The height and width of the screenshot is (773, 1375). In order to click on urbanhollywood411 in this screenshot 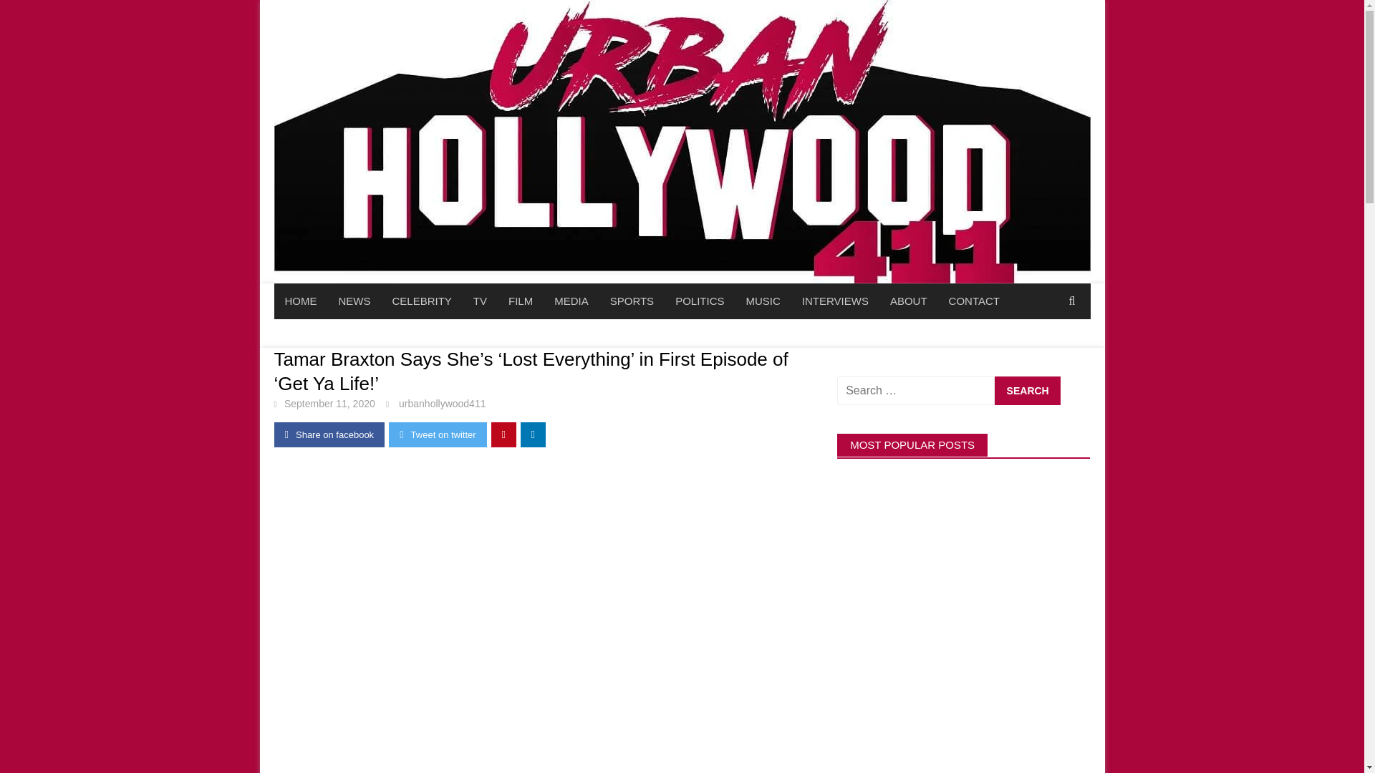, I will do `click(441, 404)`.